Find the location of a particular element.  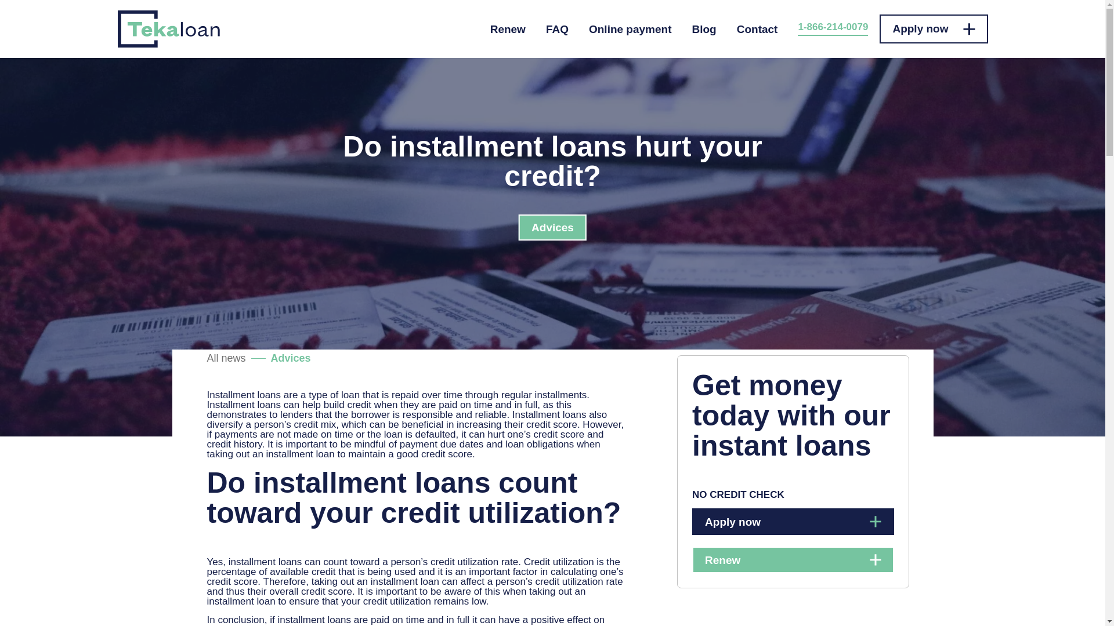

Contact is located at coordinates (757, 29).